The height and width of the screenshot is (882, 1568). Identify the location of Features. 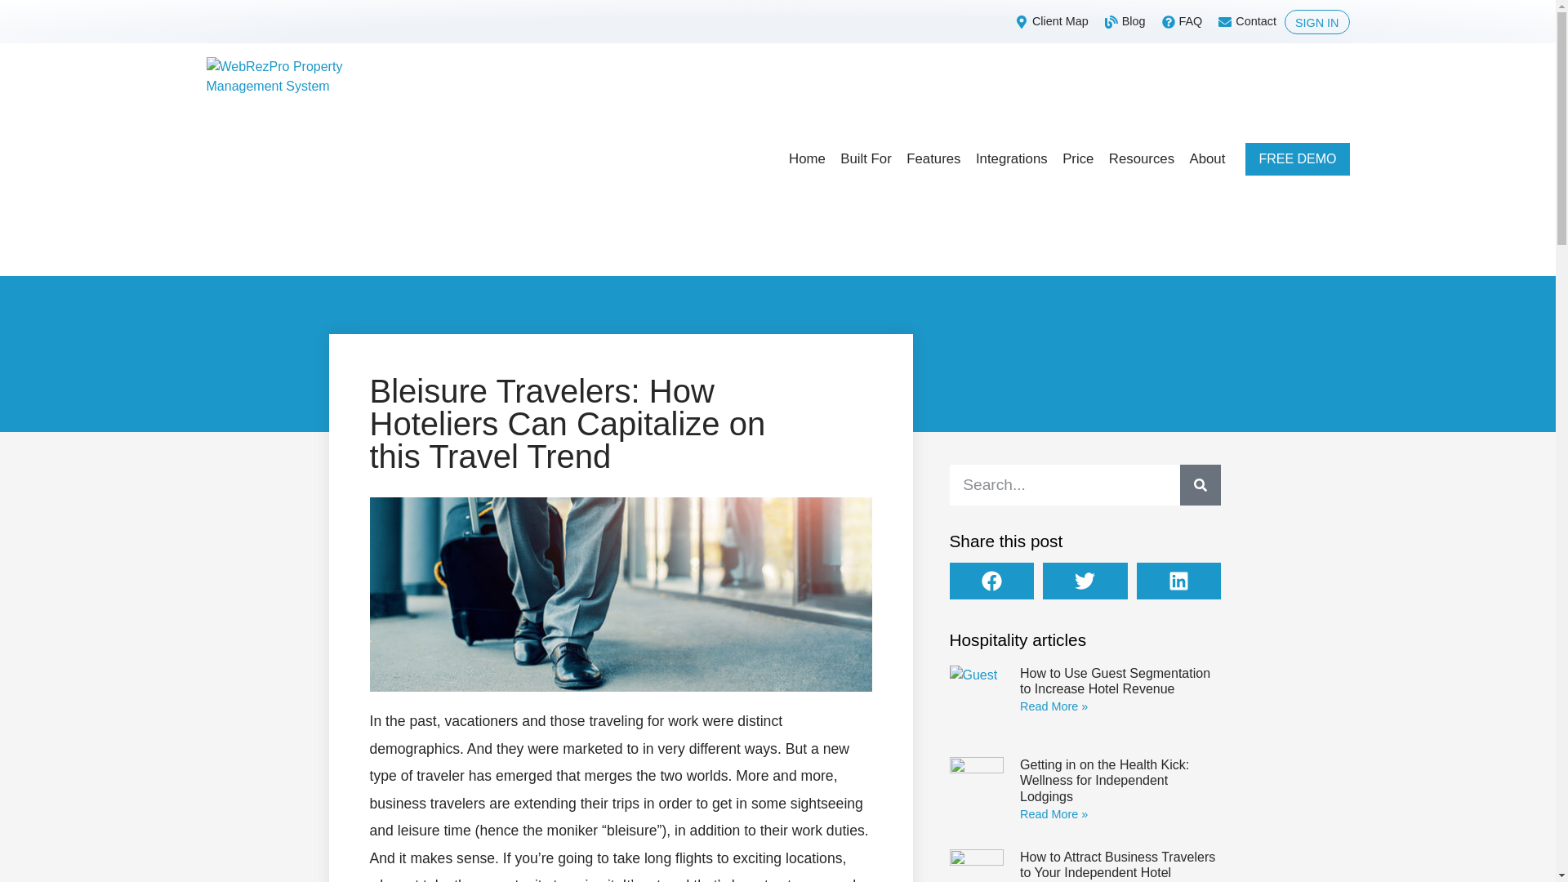
(933, 158).